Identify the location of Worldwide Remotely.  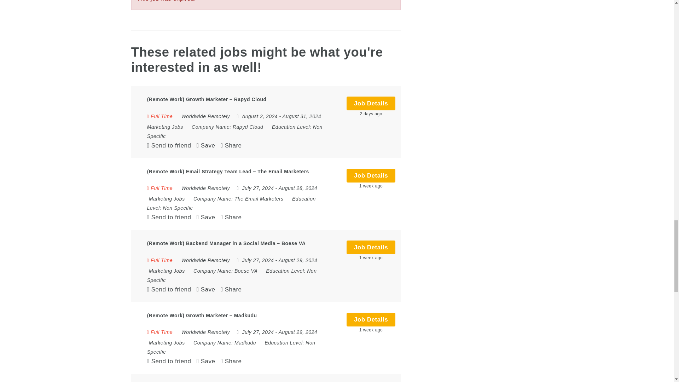
(205, 188).